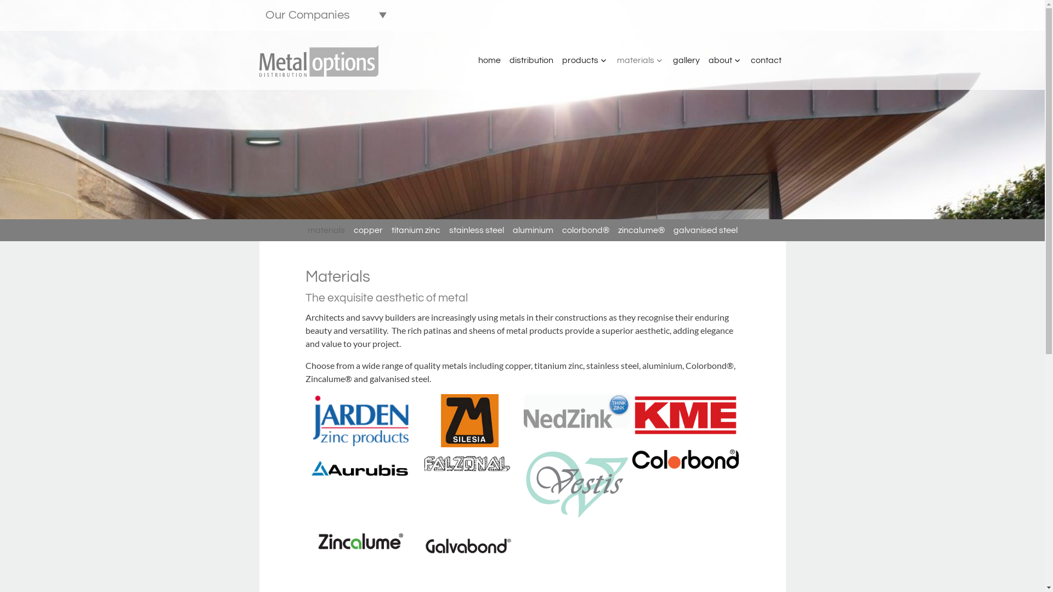 The image size is (1053, 592). I want to click on contact, so click(766, 60).